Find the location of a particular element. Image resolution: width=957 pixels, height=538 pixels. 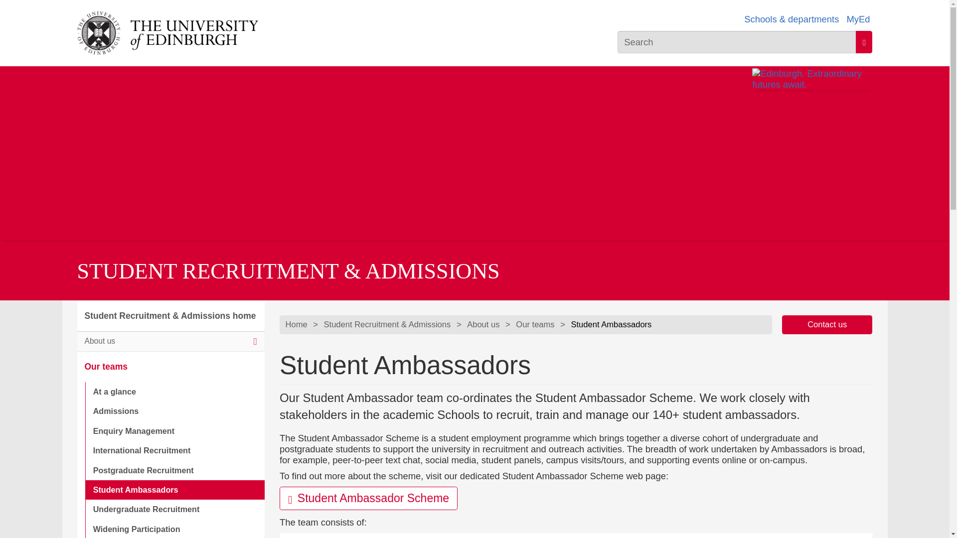

Admissions is located at coordinates (174, 410).